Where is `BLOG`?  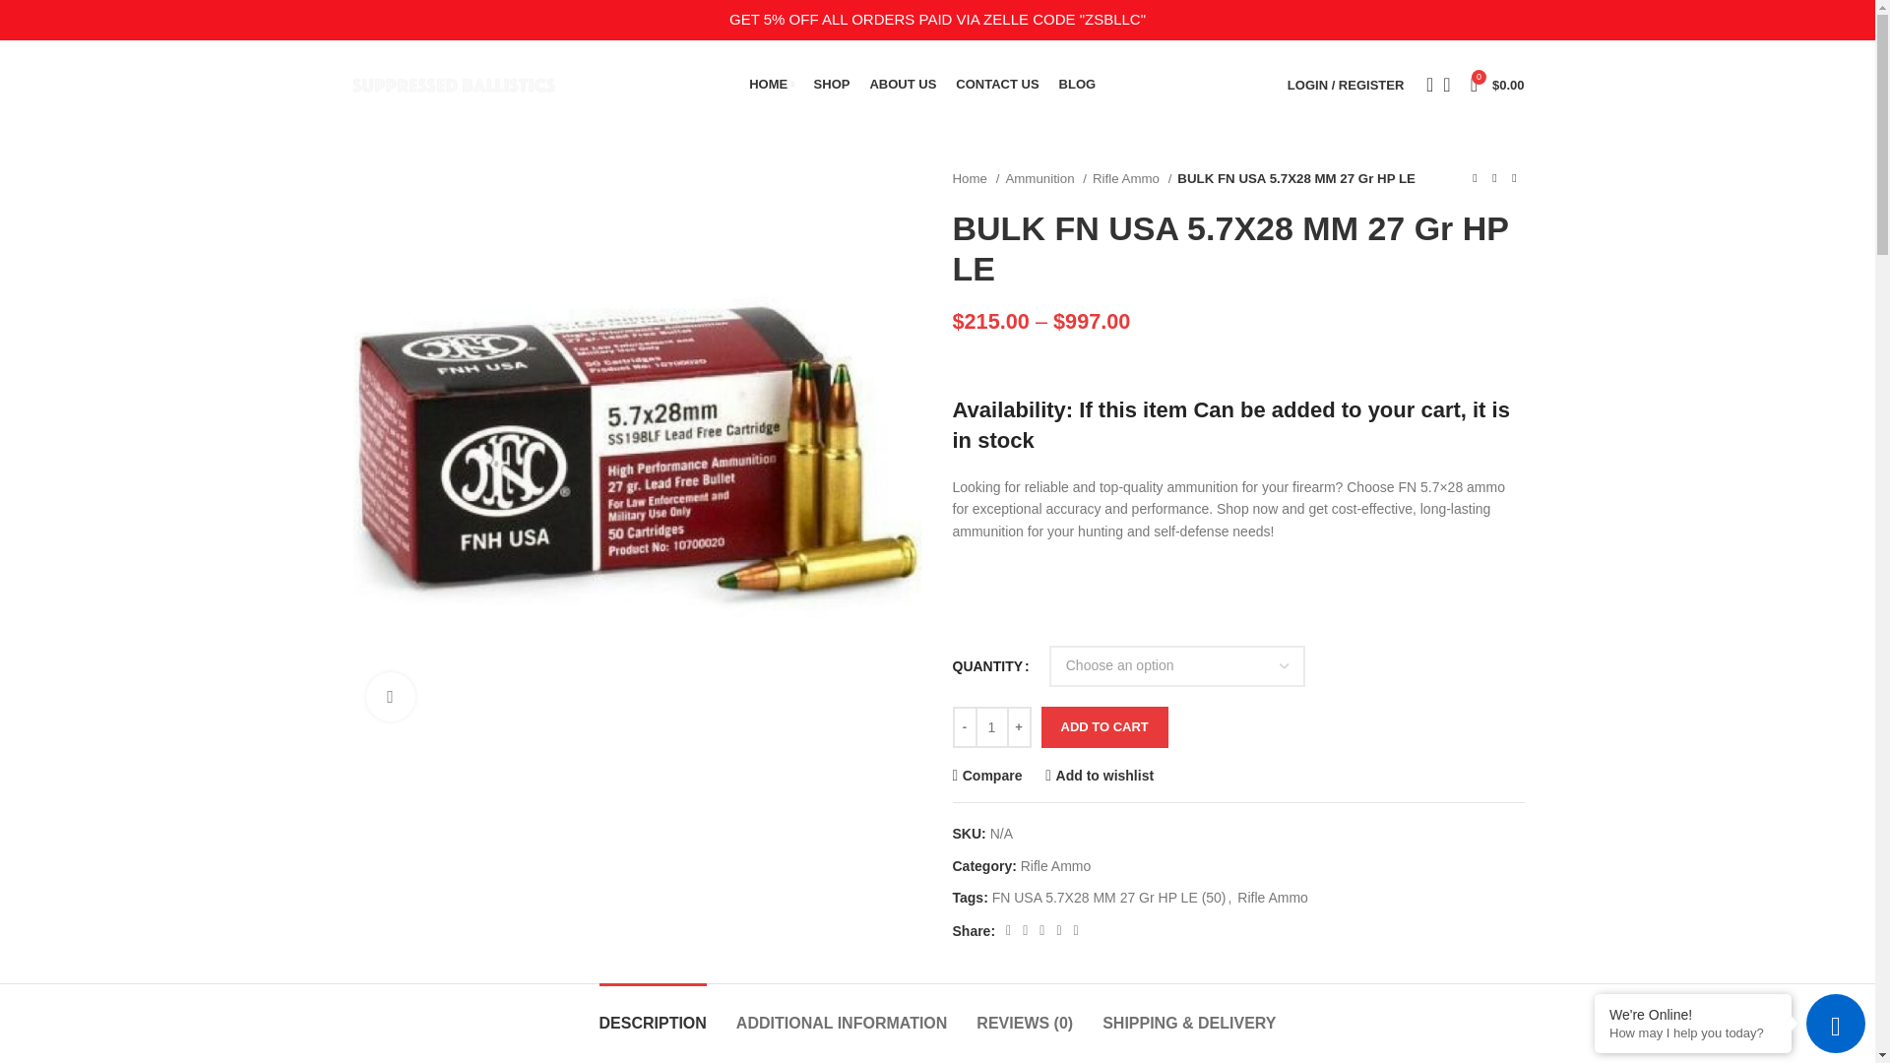
BLOG is located at coordinates (1077, 84).